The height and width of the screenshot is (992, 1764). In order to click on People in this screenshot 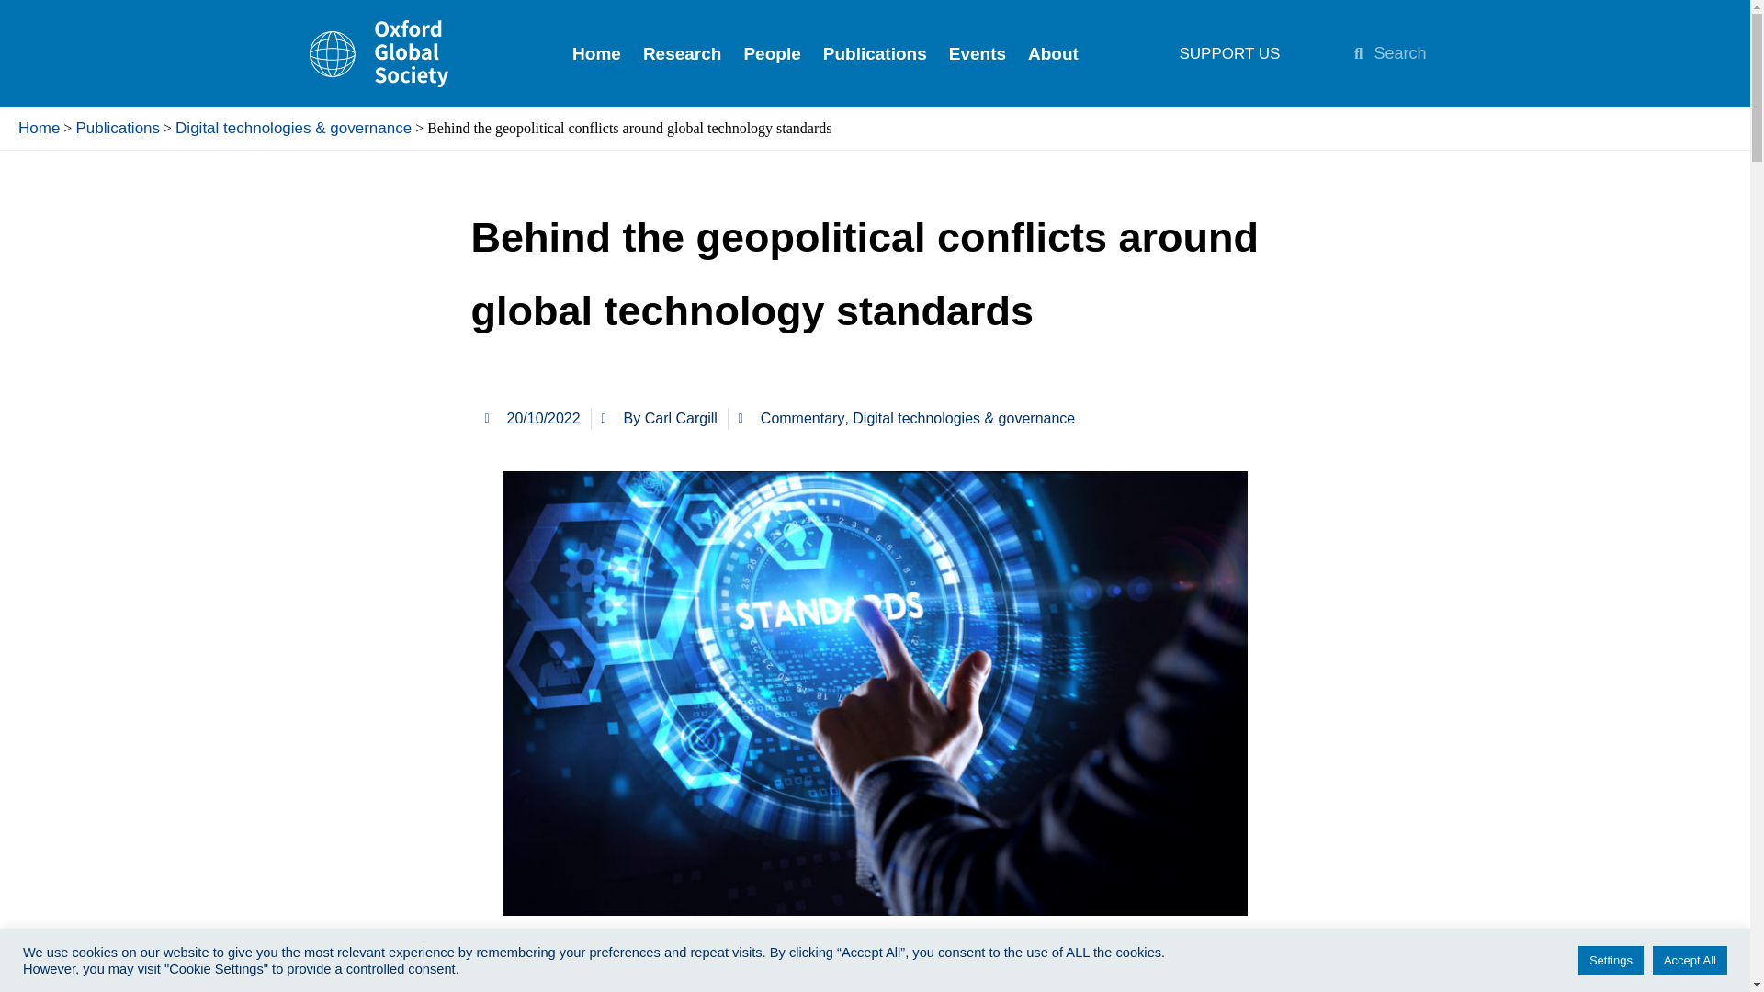, I will do `click(772, 53)`.